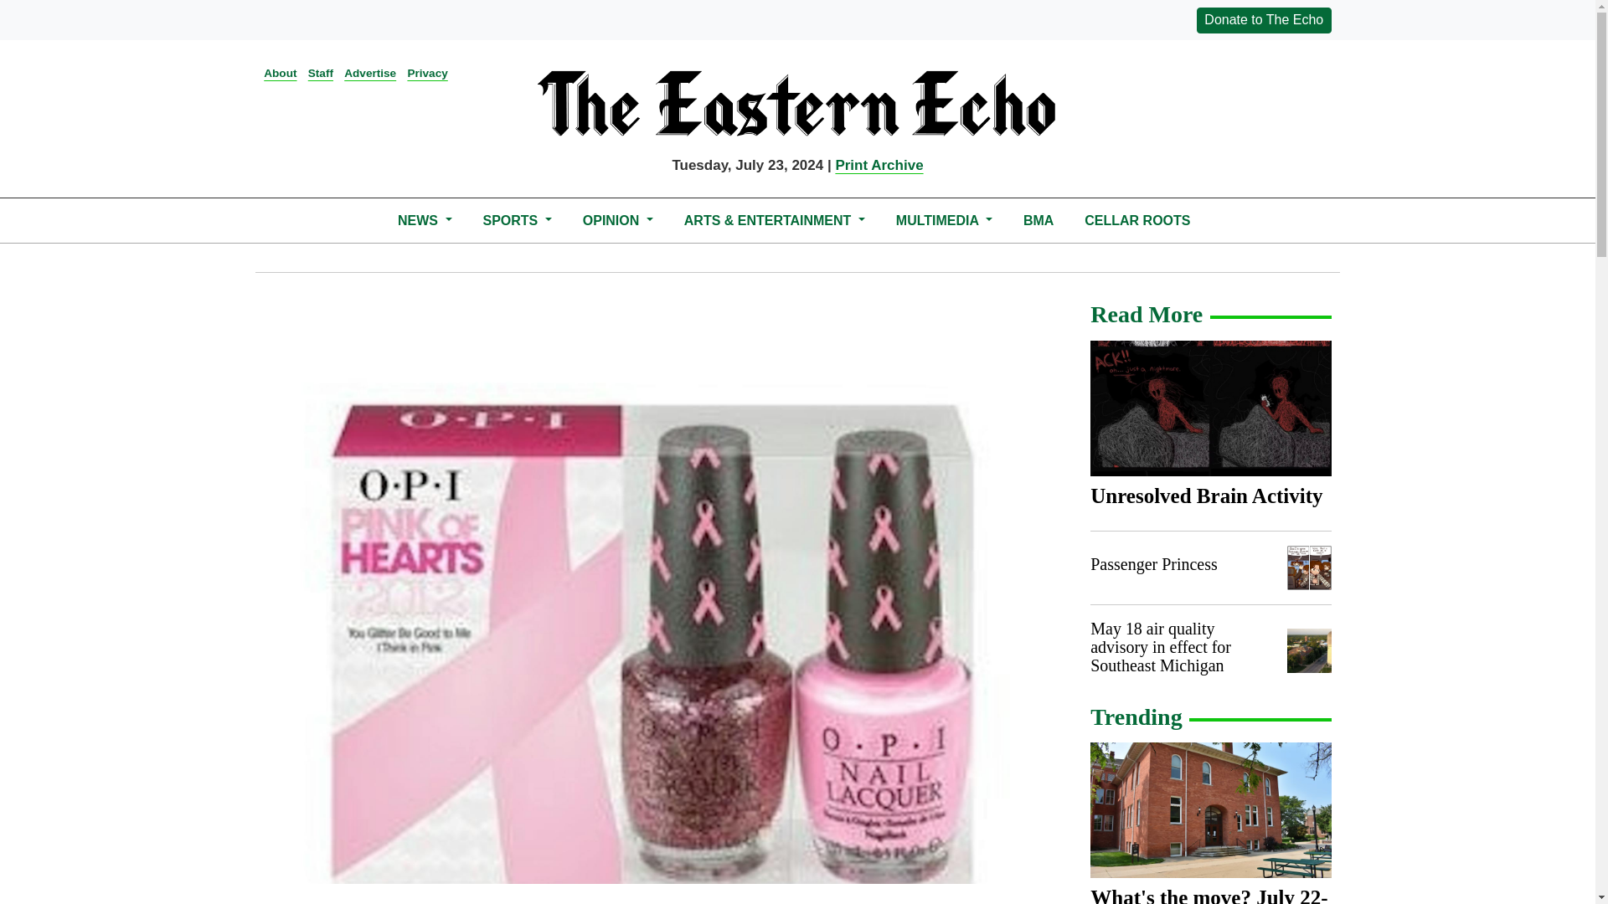 This screenshot has height=904, width=1608. What do you see at coordinates (369, 73) in the screenshot?
I see `Advertise` at bounding box center [369, 73].